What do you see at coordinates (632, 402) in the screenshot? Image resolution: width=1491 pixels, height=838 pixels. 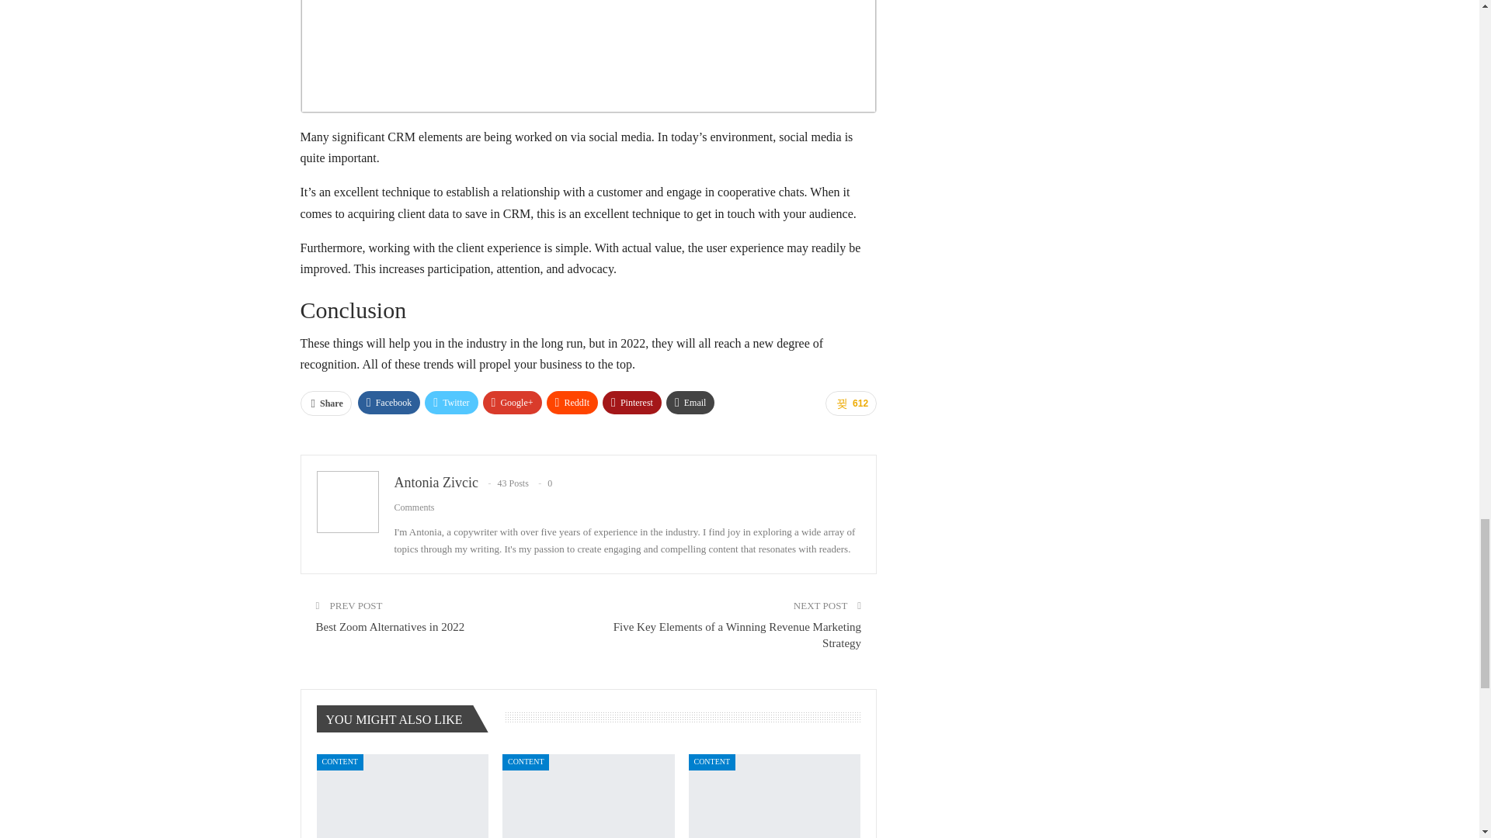 I see `Pinterest` at bounding box center [632, 402].